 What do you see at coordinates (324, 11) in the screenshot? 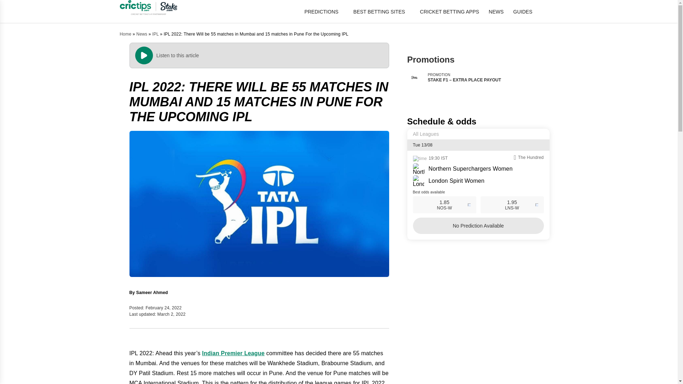
I see `PREDICTIONS` at bounding box center [324, 11].